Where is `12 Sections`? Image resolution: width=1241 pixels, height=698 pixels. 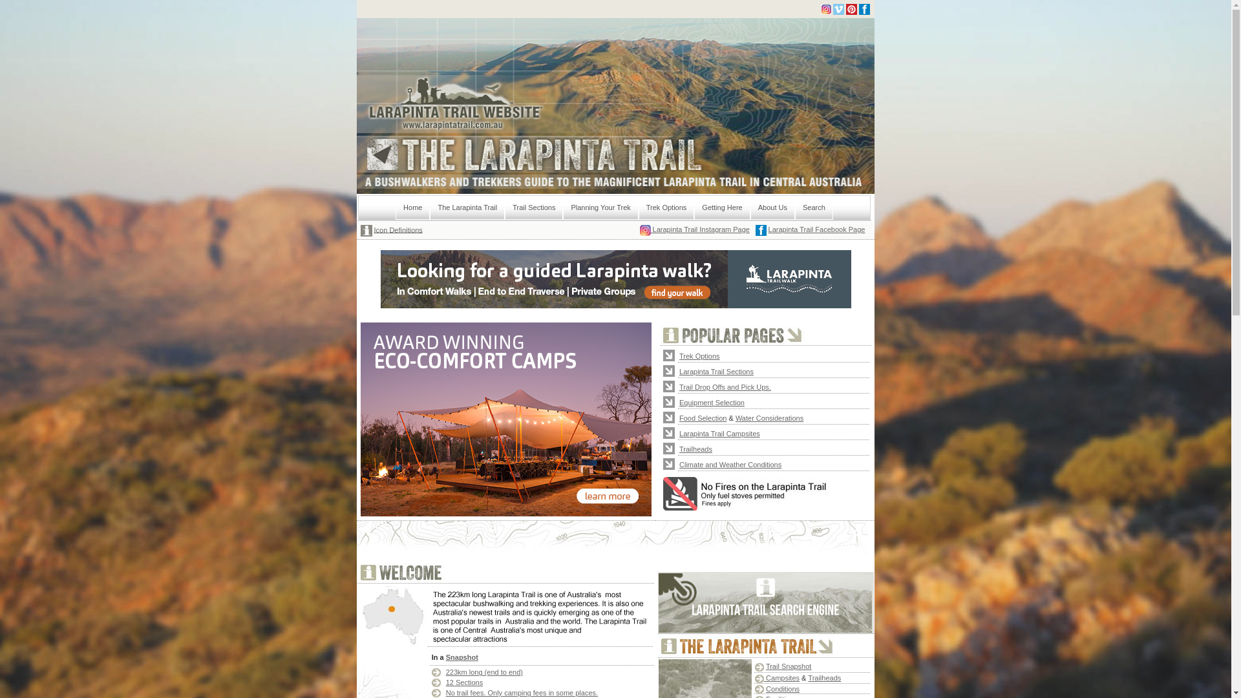
12 Sections is located at coordinates (464, 682).